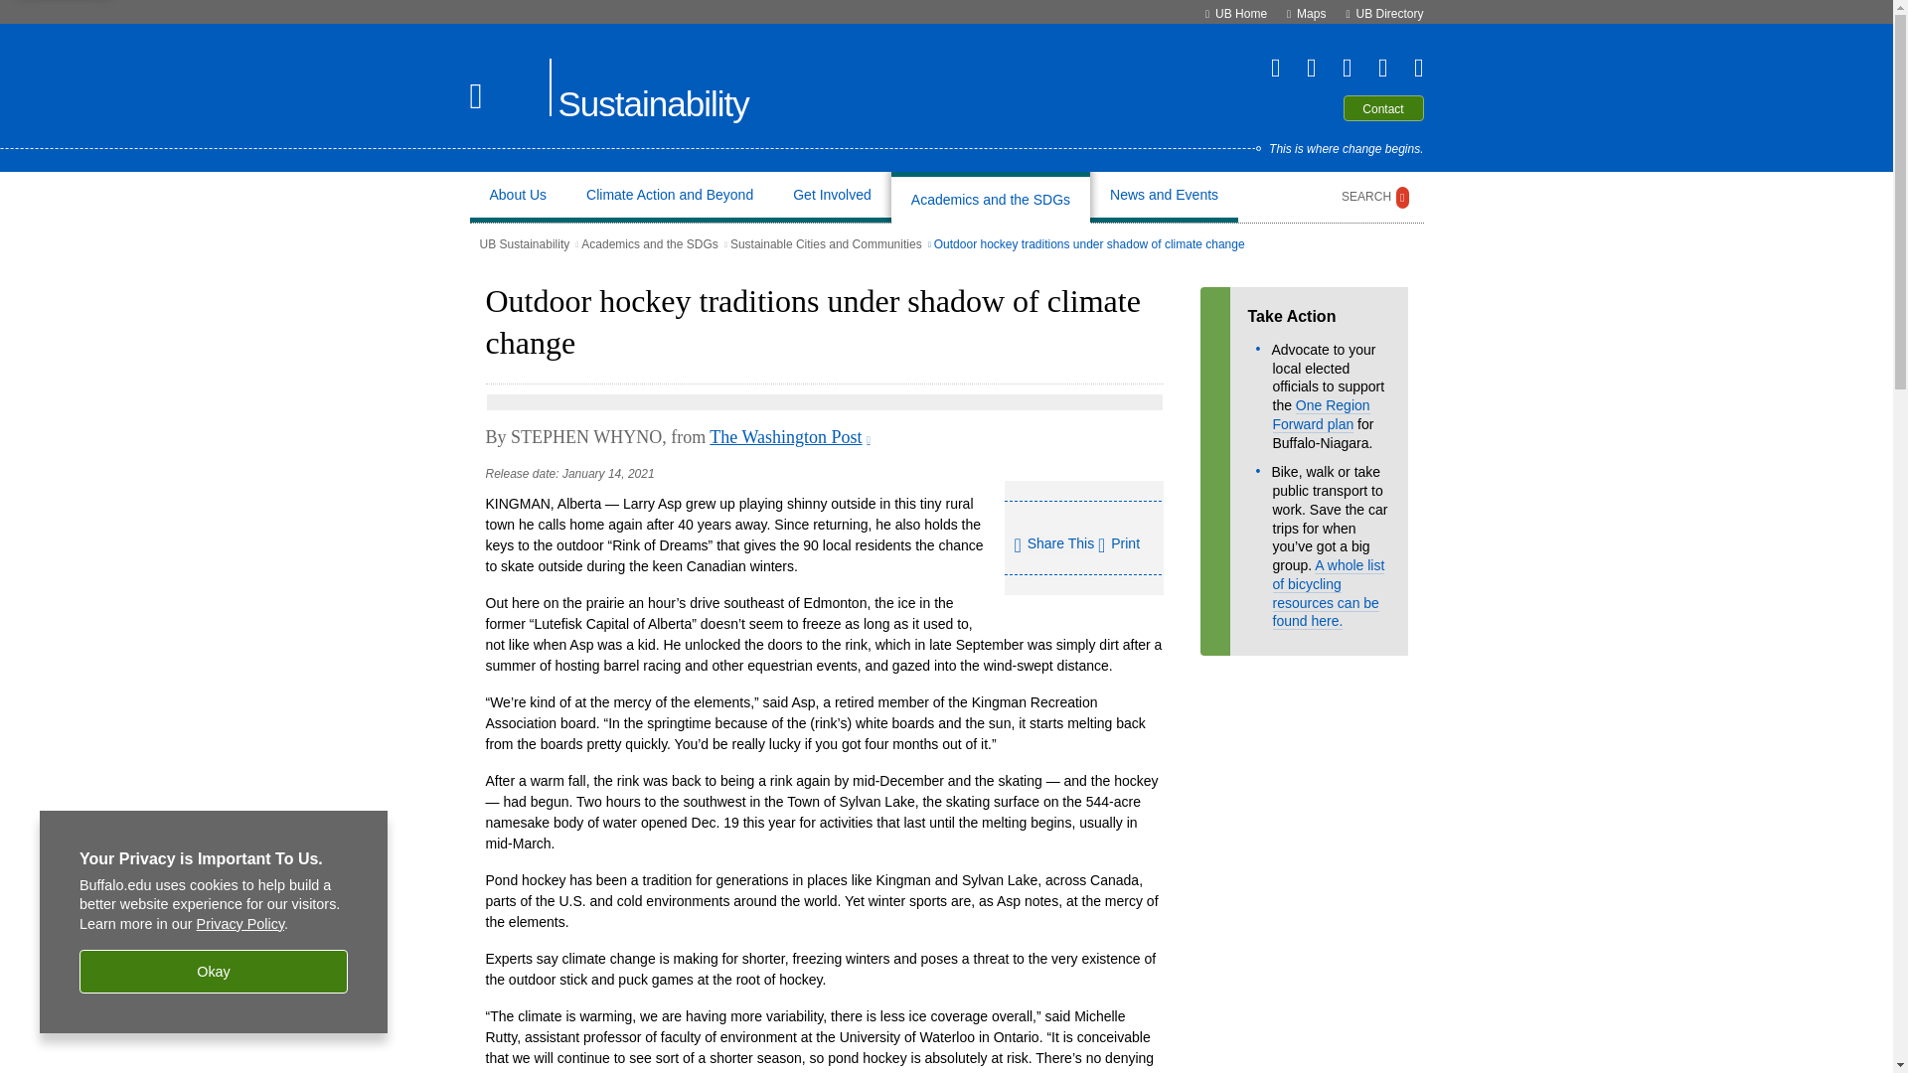 Image resolution: width=1908 pixels, height=1073 pixels. What do you see at coordinates (991, 197) in the screenshot?
I see `Academics and the SDGs` at bounding box center [991, 197].